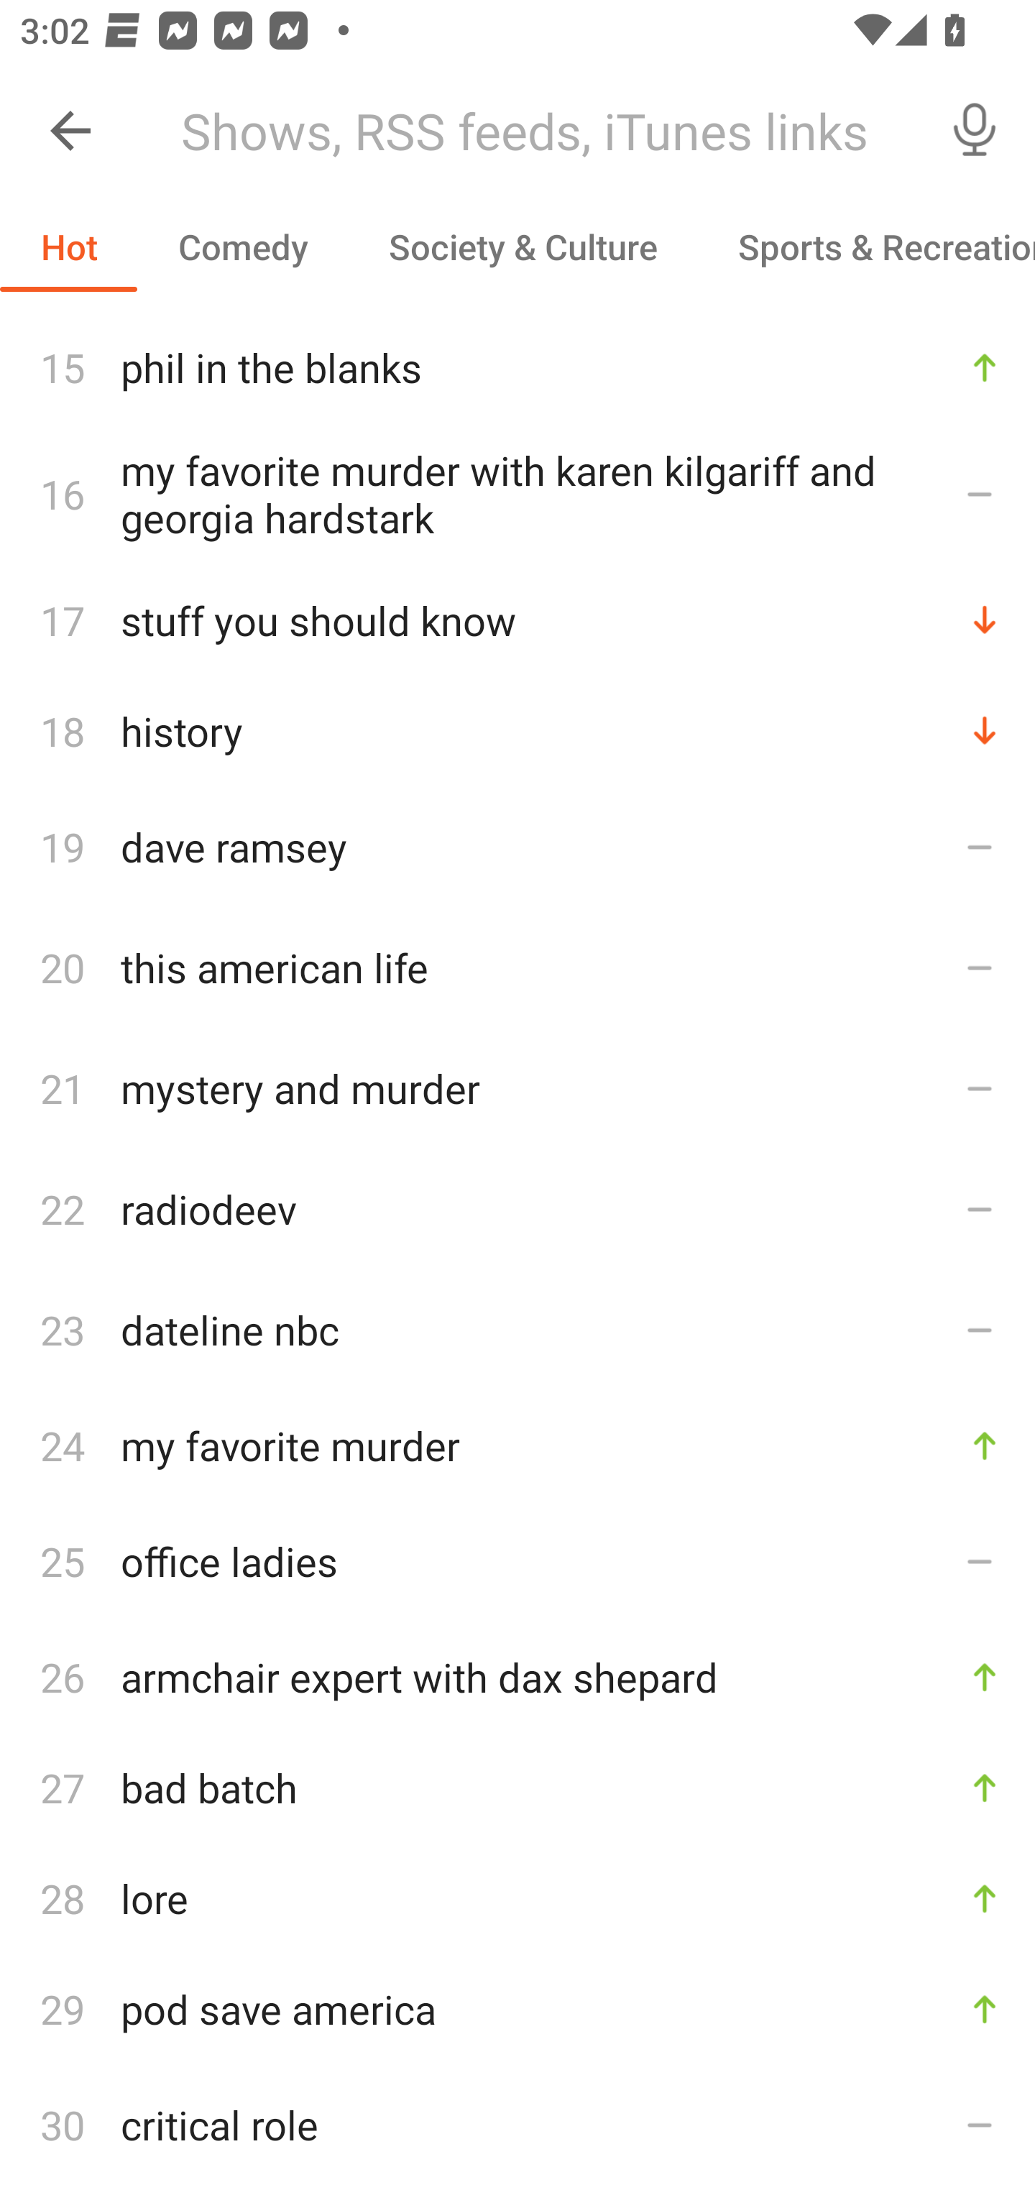  Describe the element at coordinates (517, 1445) in the screenshot. I see `24 my favorite murder` at that location.